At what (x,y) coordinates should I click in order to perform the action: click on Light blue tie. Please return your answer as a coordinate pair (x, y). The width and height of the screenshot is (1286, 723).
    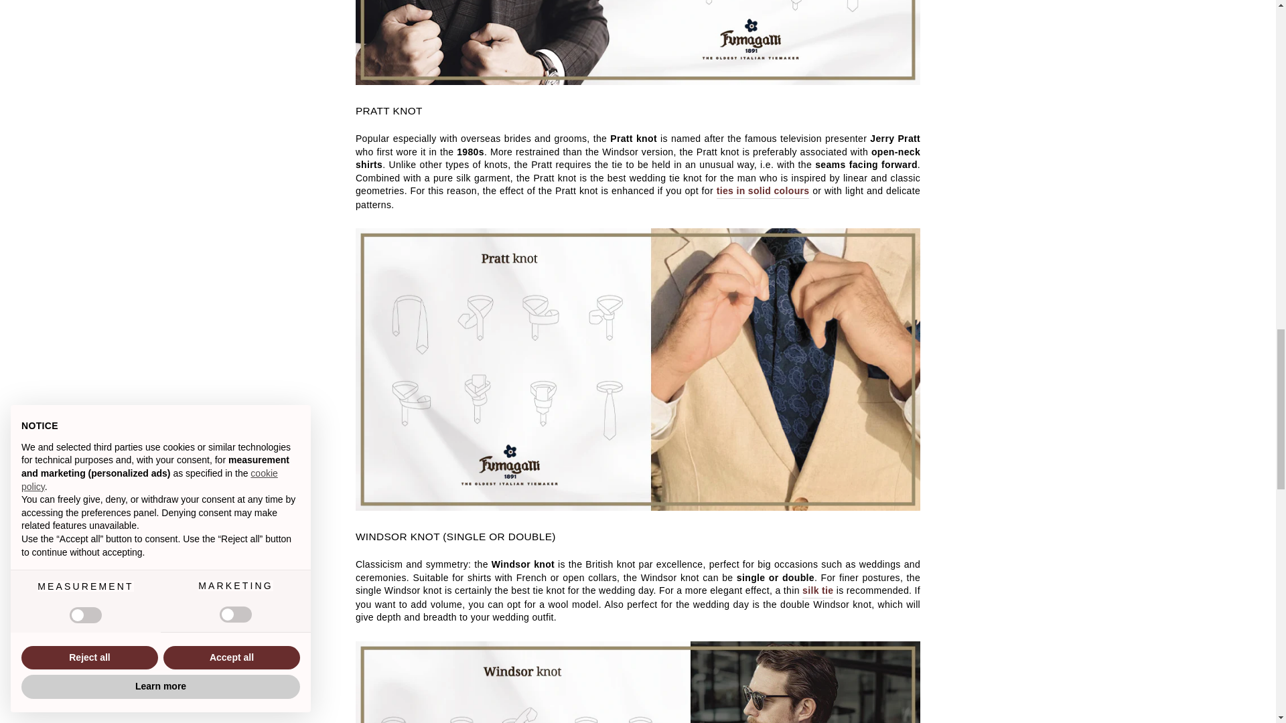
    Looking at the image, I should click on (638, 82).